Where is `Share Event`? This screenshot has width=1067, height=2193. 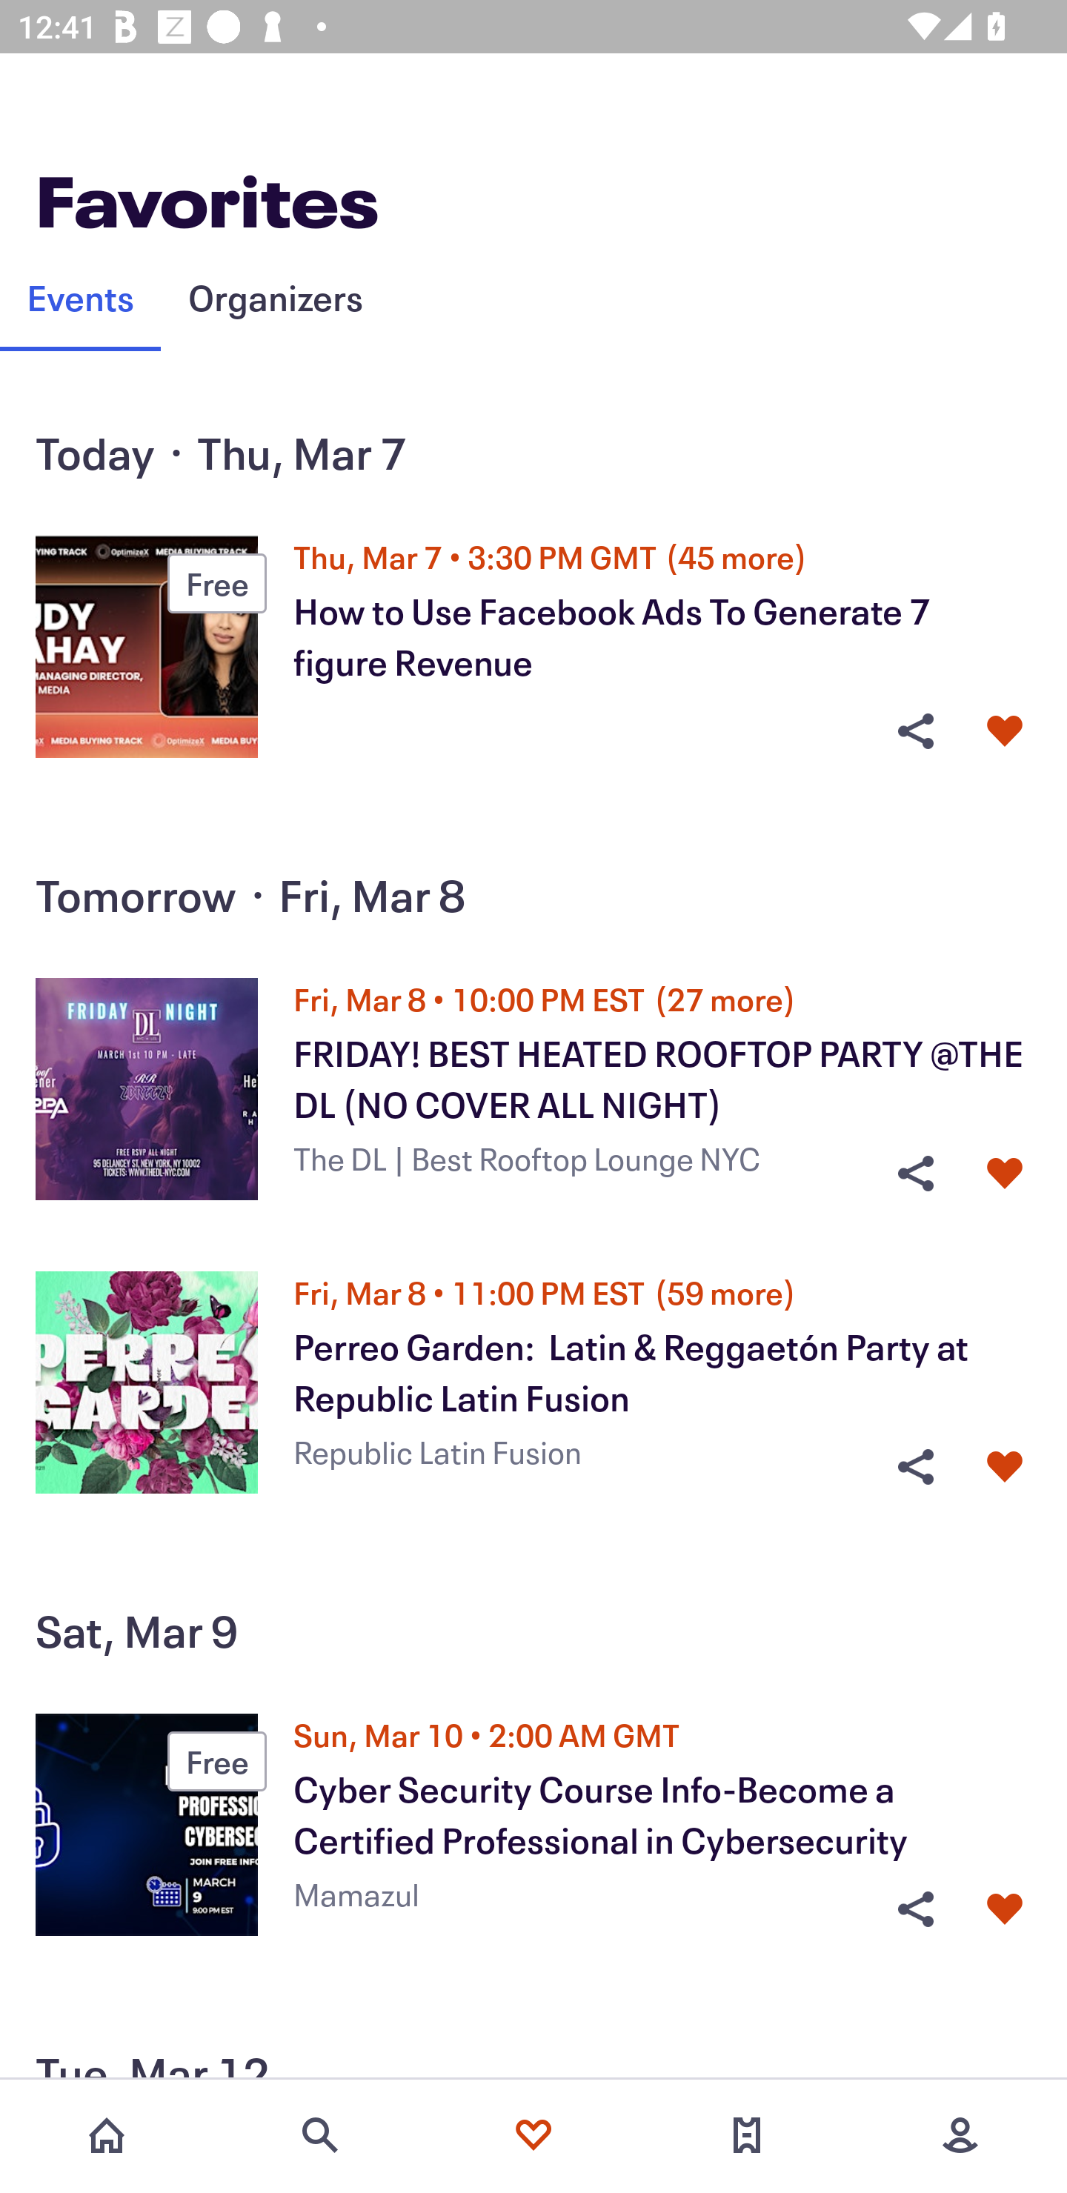 Share Event is located at coordinates (915, 1174).